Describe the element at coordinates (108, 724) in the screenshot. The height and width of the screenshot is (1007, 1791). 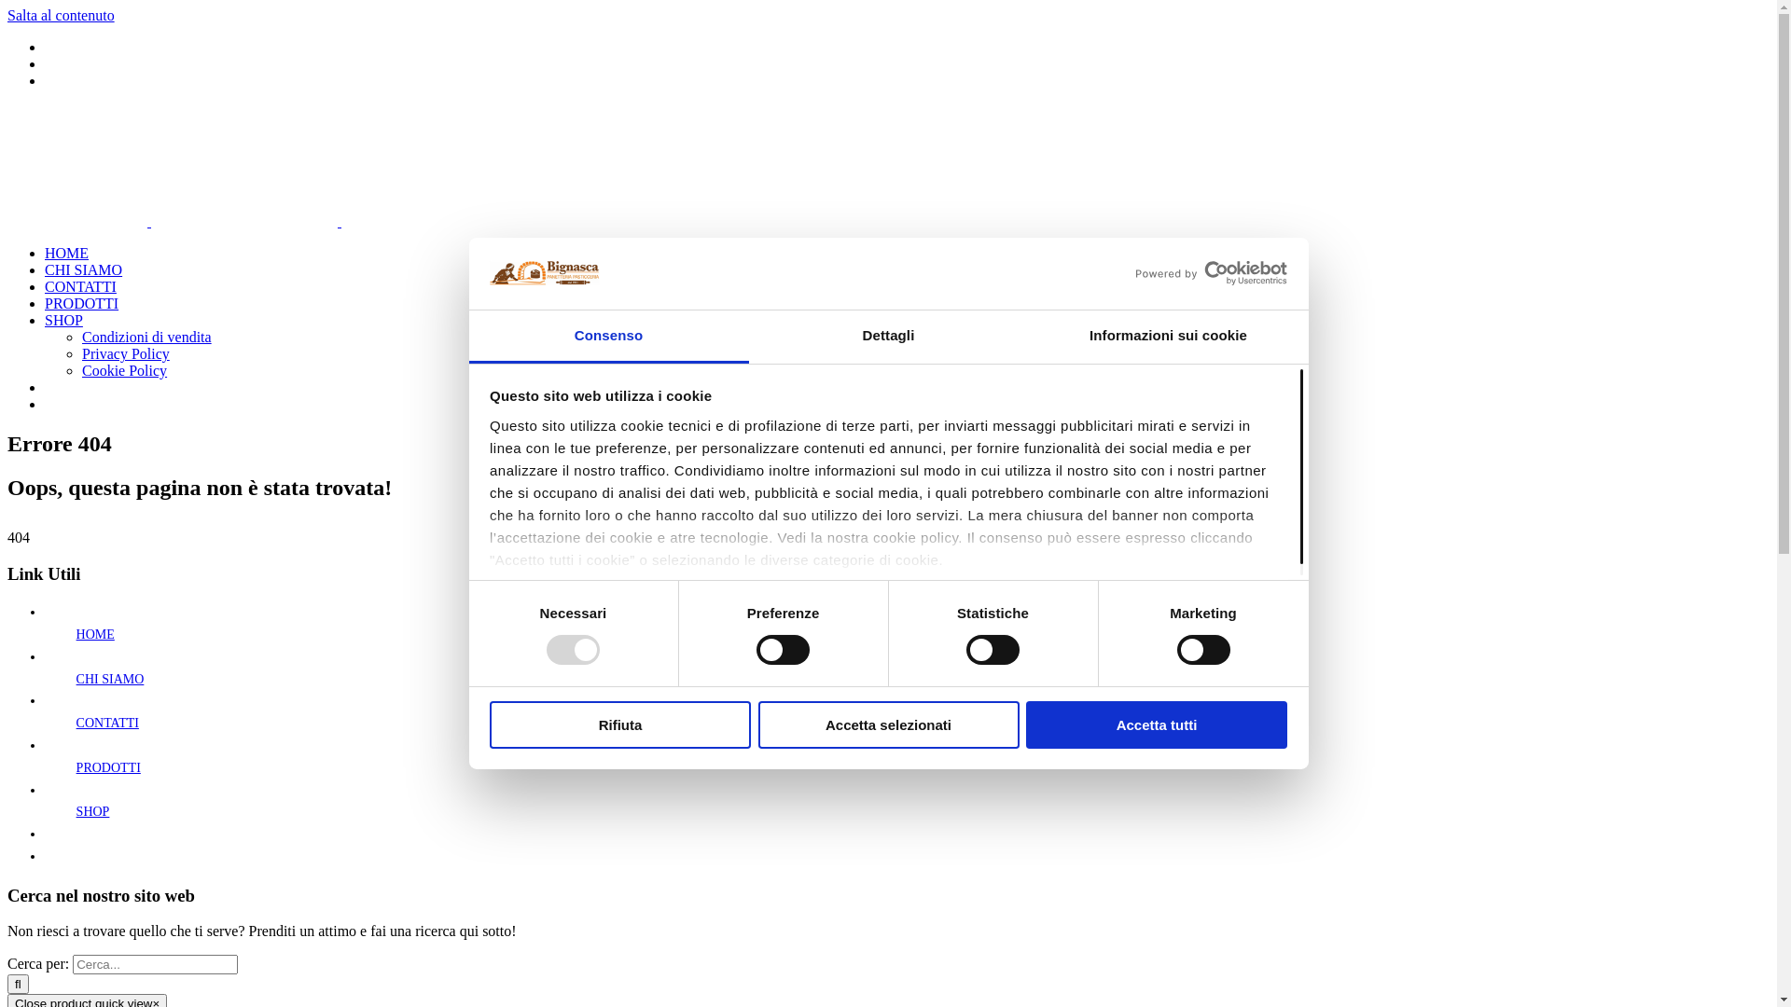
I see `CONTATTI` at that location.